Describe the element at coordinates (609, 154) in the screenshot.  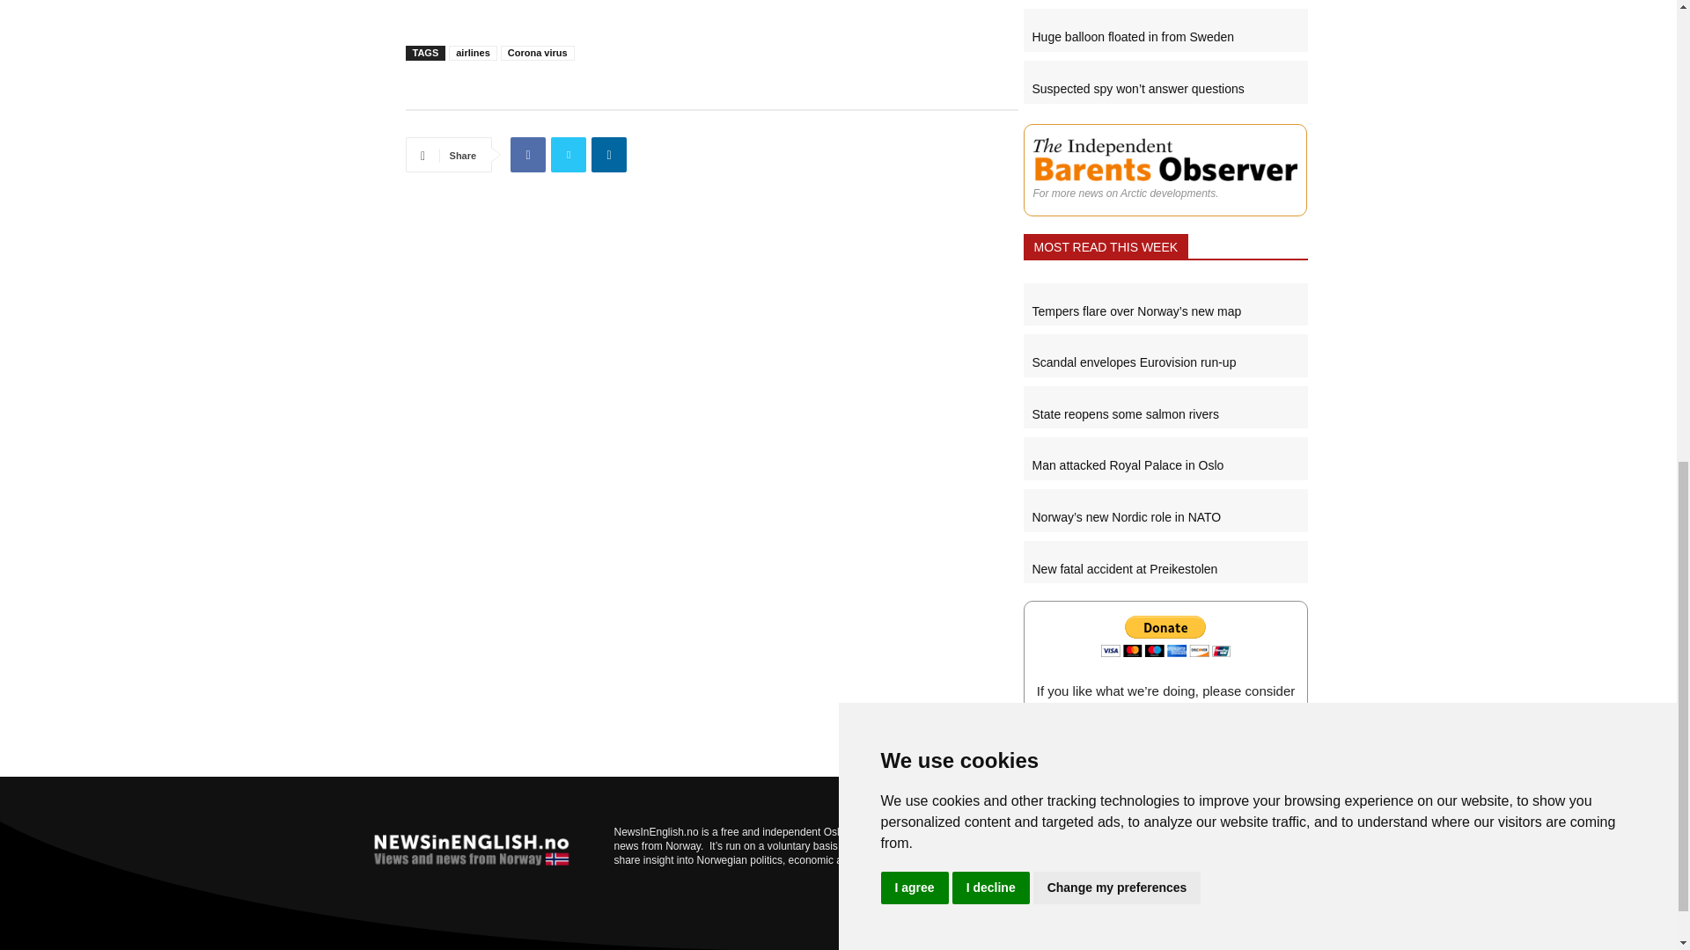
I see `Linkedin` at that location.